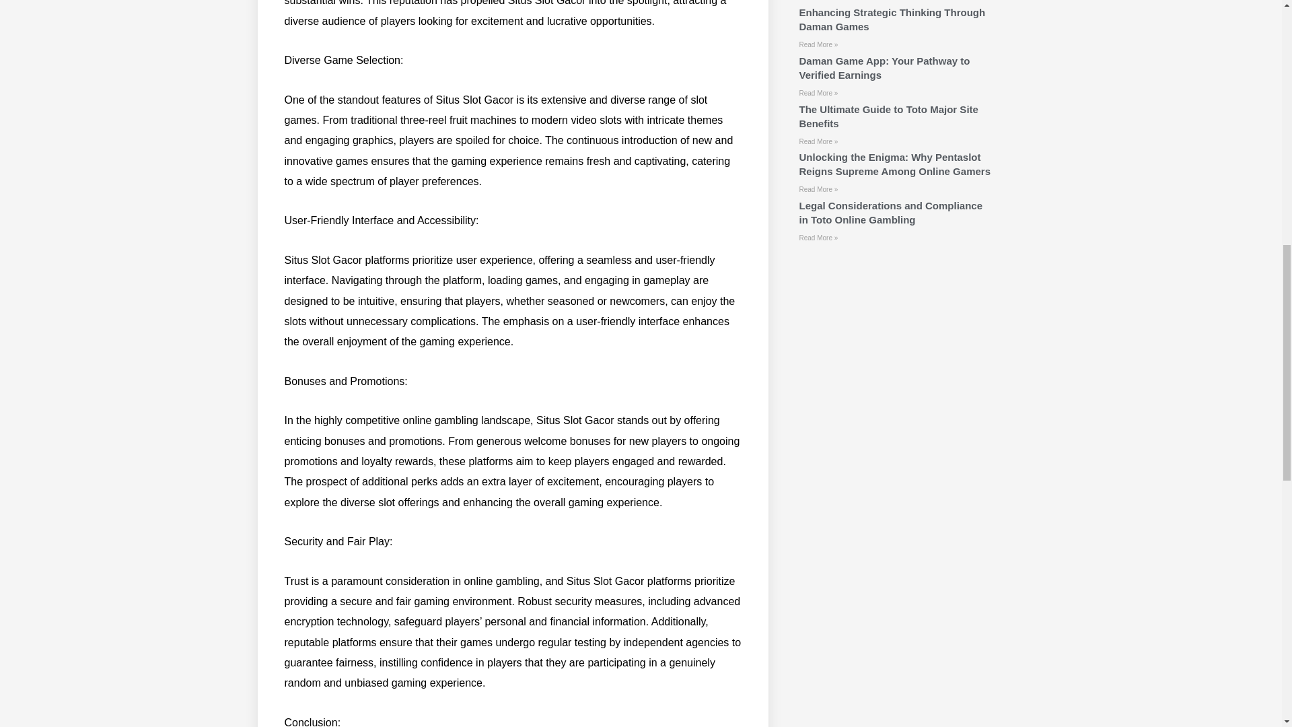  What do you see at coordinates (884, 67) in the screenshot?
I see `Daman Game App: Your Pathway to Verified Earnings` at bounding box center [884, 67].